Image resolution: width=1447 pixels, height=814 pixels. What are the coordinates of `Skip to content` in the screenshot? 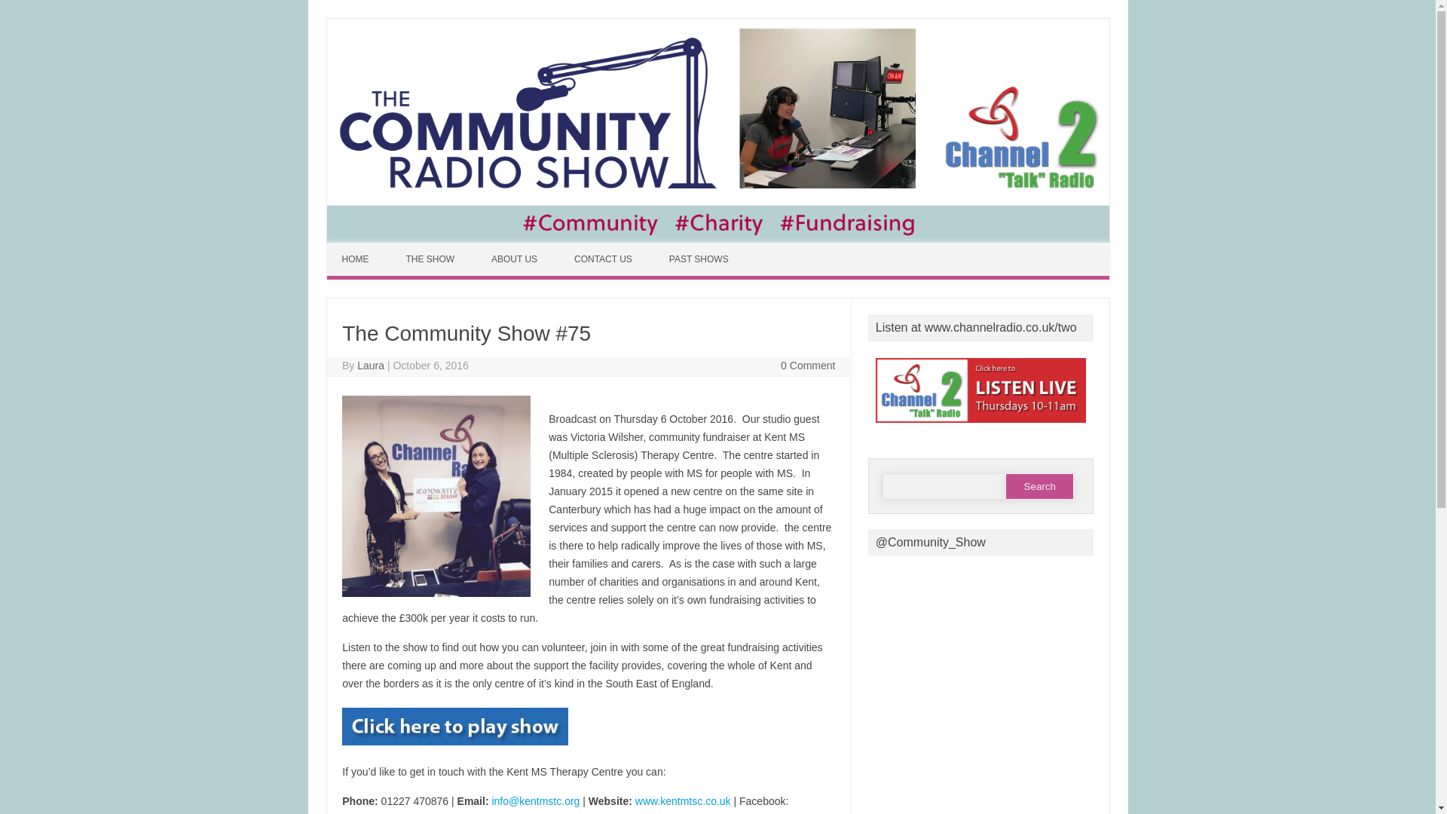 It's located at (362, 247).